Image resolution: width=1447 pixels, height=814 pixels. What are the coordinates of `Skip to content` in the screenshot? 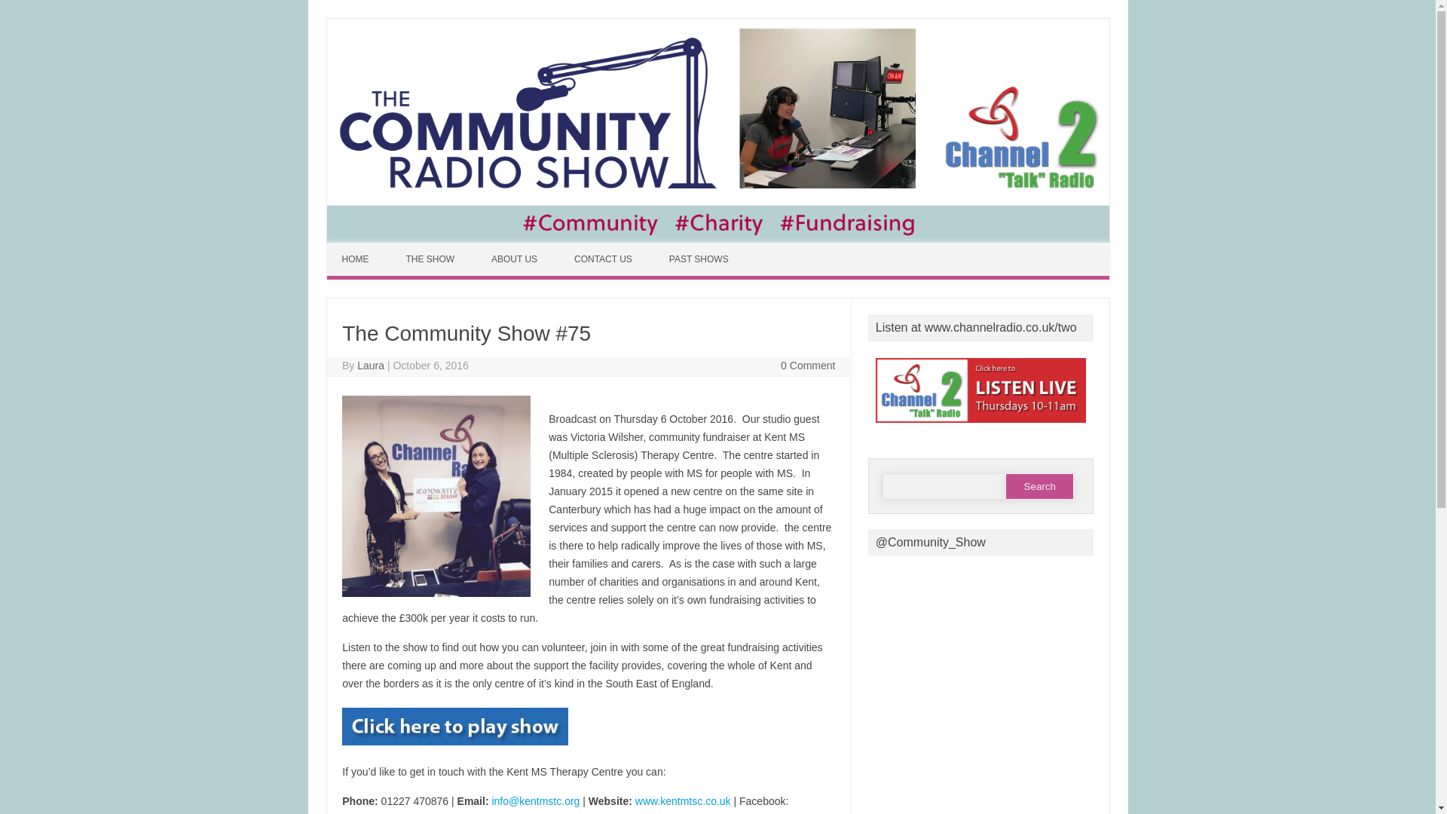 It's located at (362, 247).